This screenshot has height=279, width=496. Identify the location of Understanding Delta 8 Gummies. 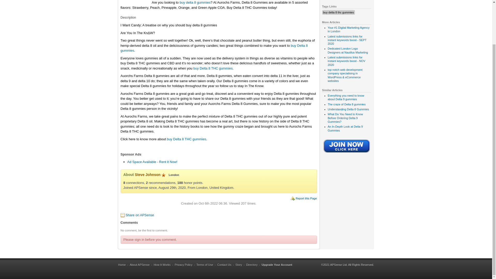
(348, 109).